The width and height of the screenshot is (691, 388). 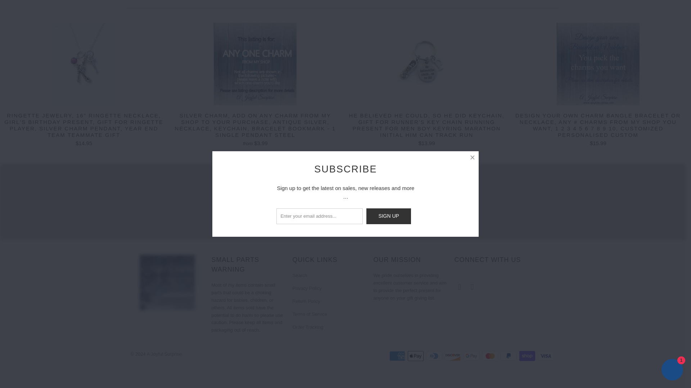 I want to click on Apple Pay, so click(x=416, y=356).